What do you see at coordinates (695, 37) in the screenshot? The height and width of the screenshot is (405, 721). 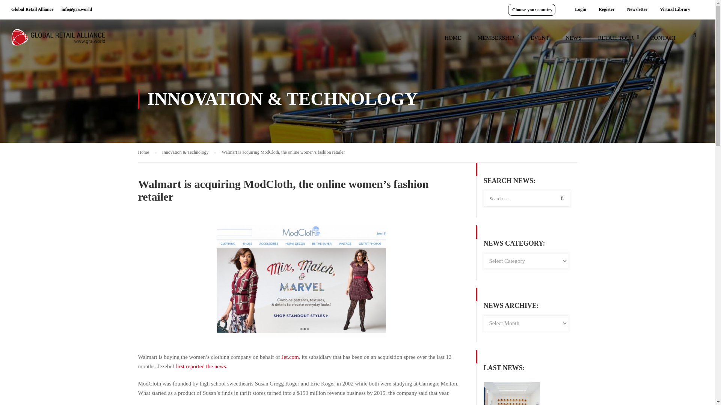 I see `Search` at bounding box center [695, 37].